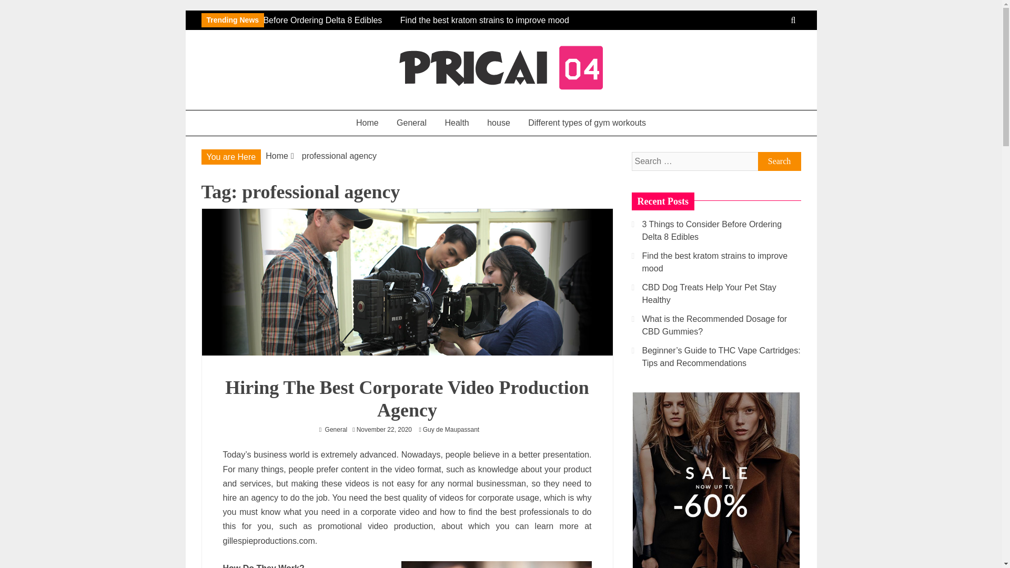 This screenshot has height=568, width=1010. I want to click on Home, so click(277, 156).